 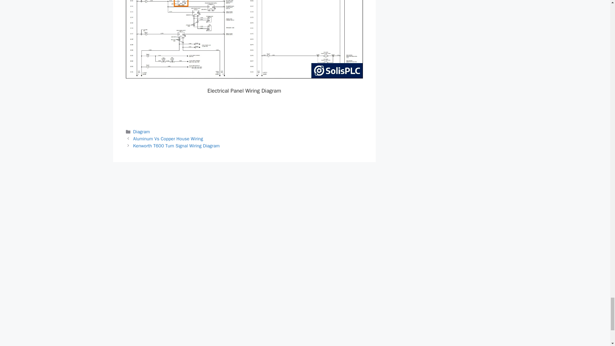 What do you see at coordinates (168, 138) in the screenshot?
I see `Aluminum Vs Copper House Wiring` at bounding box center [168, 138].